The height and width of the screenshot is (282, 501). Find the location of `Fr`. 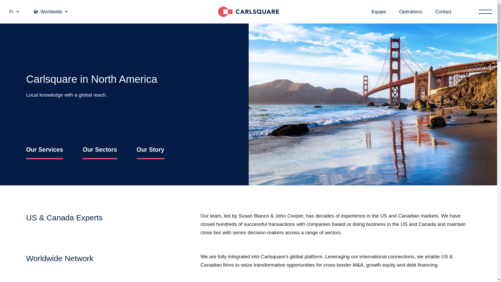

Fr is located at coordinates (14, 11).